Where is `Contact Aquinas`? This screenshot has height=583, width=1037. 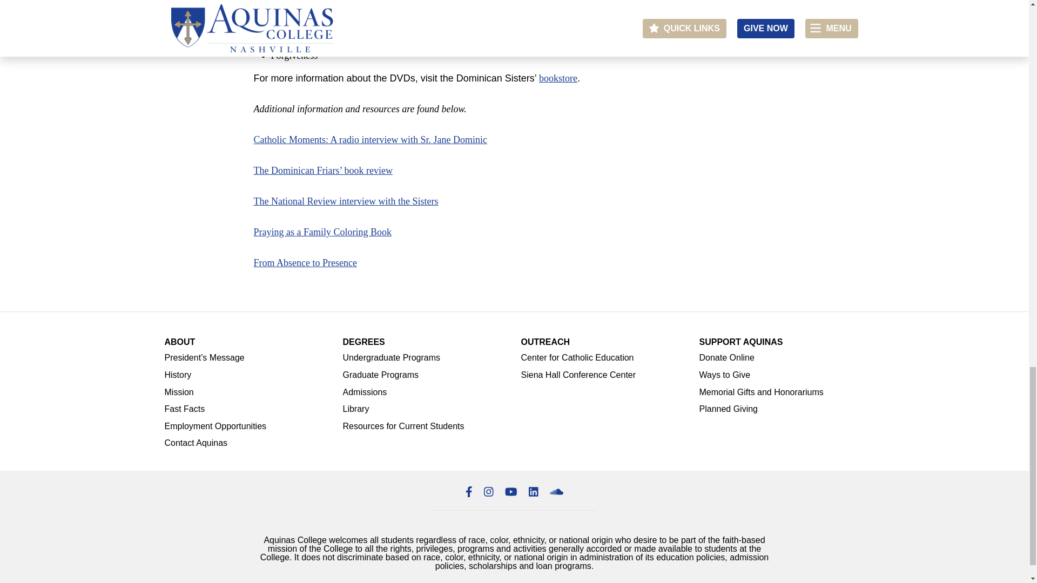
Contact Aquinas is located at coordinates (246, 445).